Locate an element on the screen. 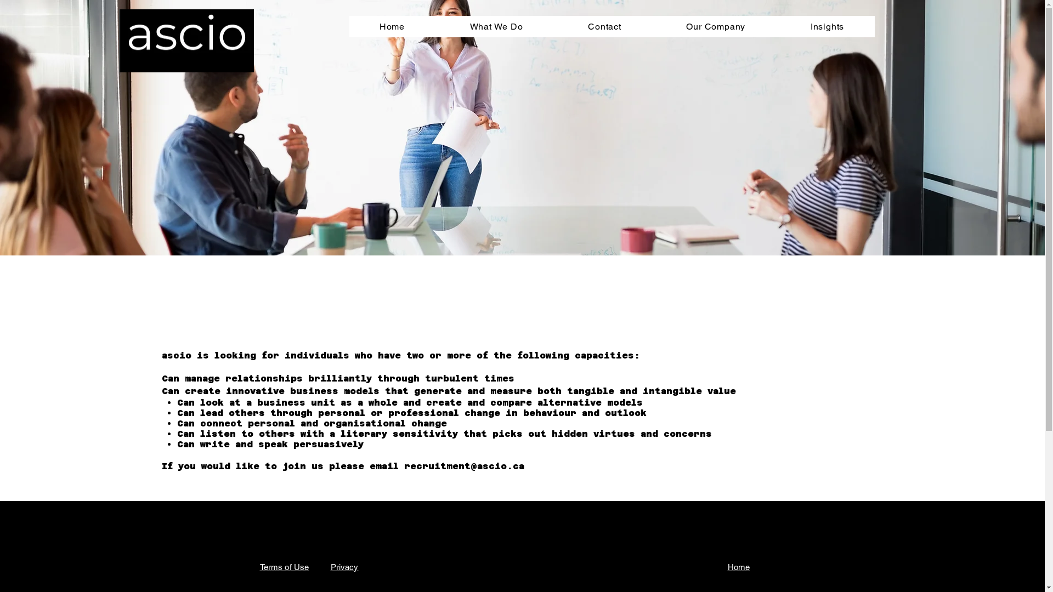 The image size is (1053, 592). Contact is located at coordinates (604, 26).